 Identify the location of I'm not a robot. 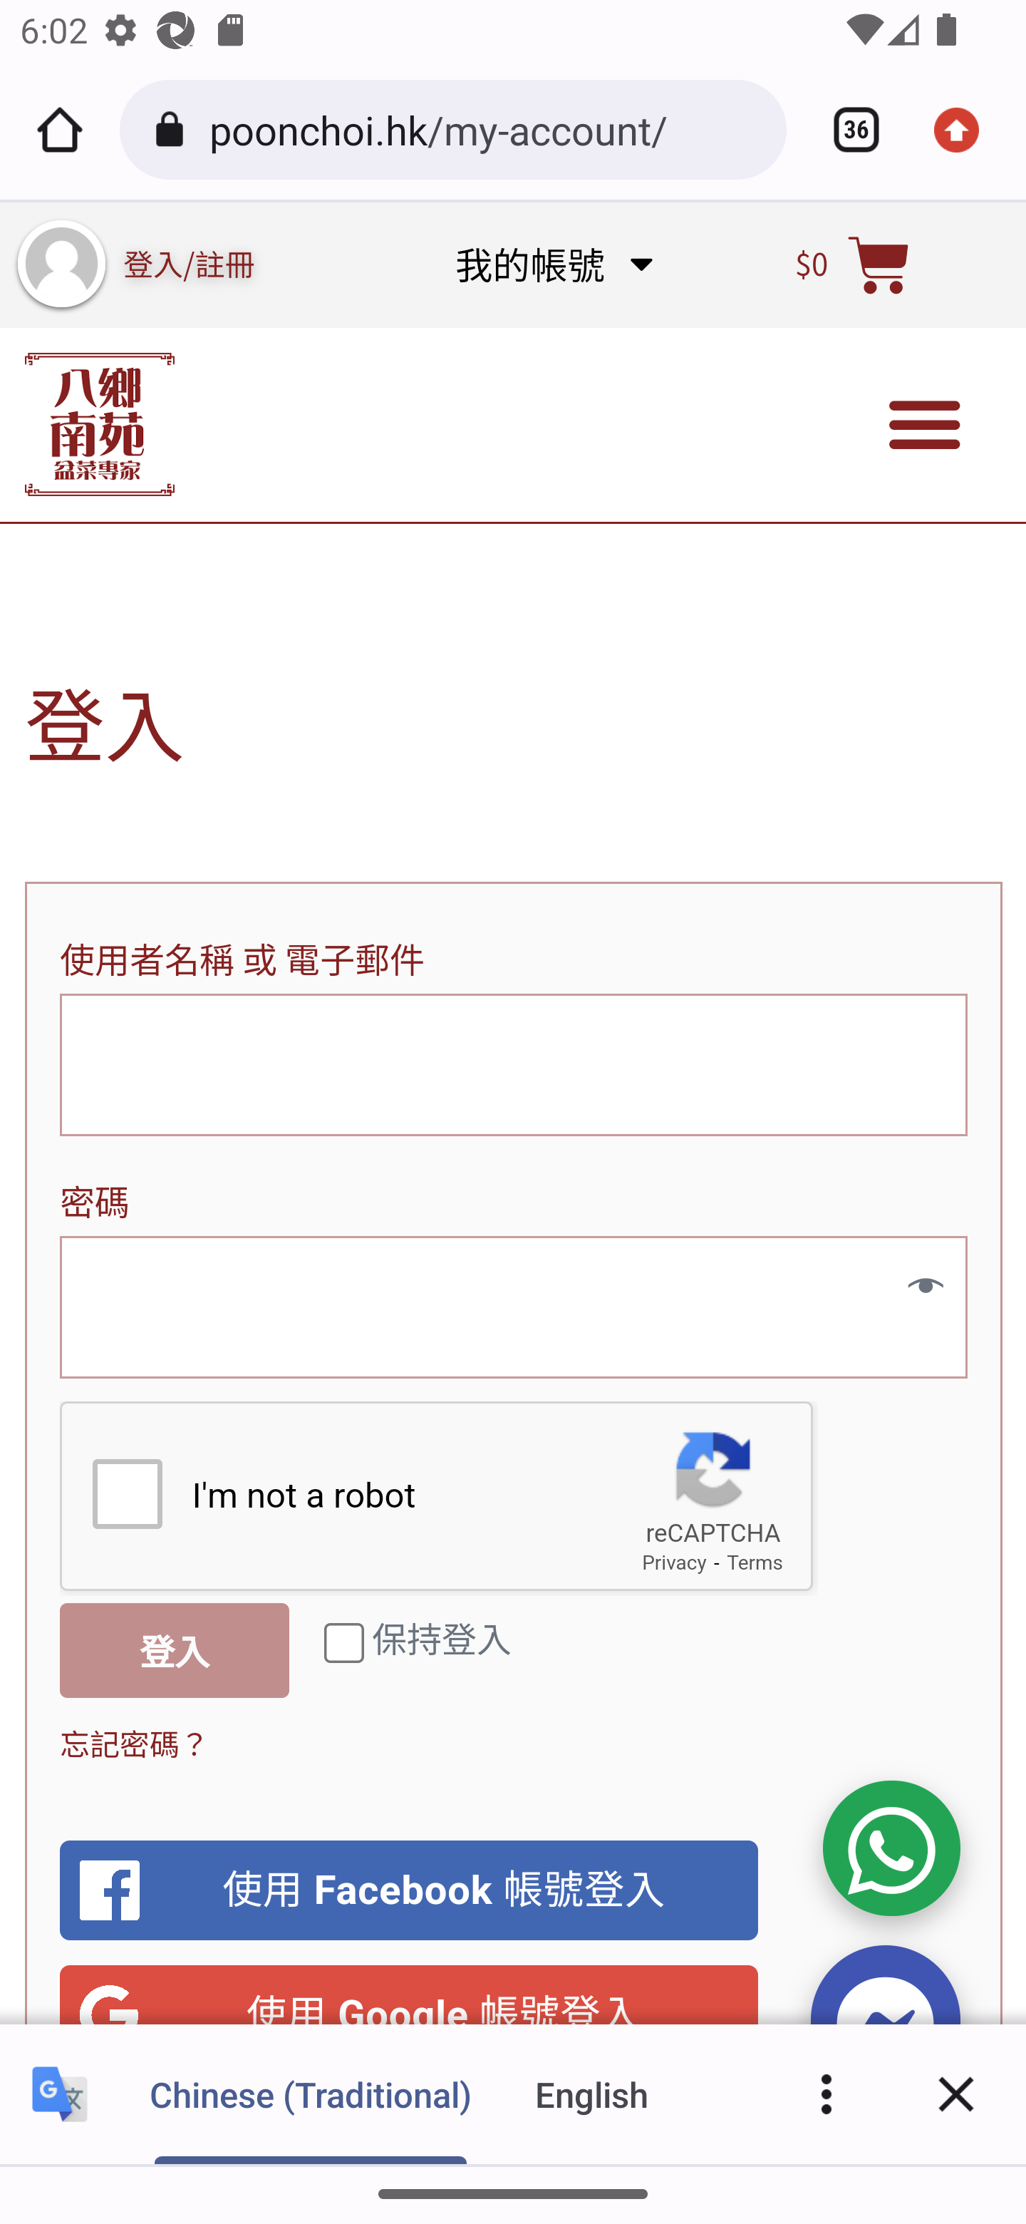
(127, 1493).